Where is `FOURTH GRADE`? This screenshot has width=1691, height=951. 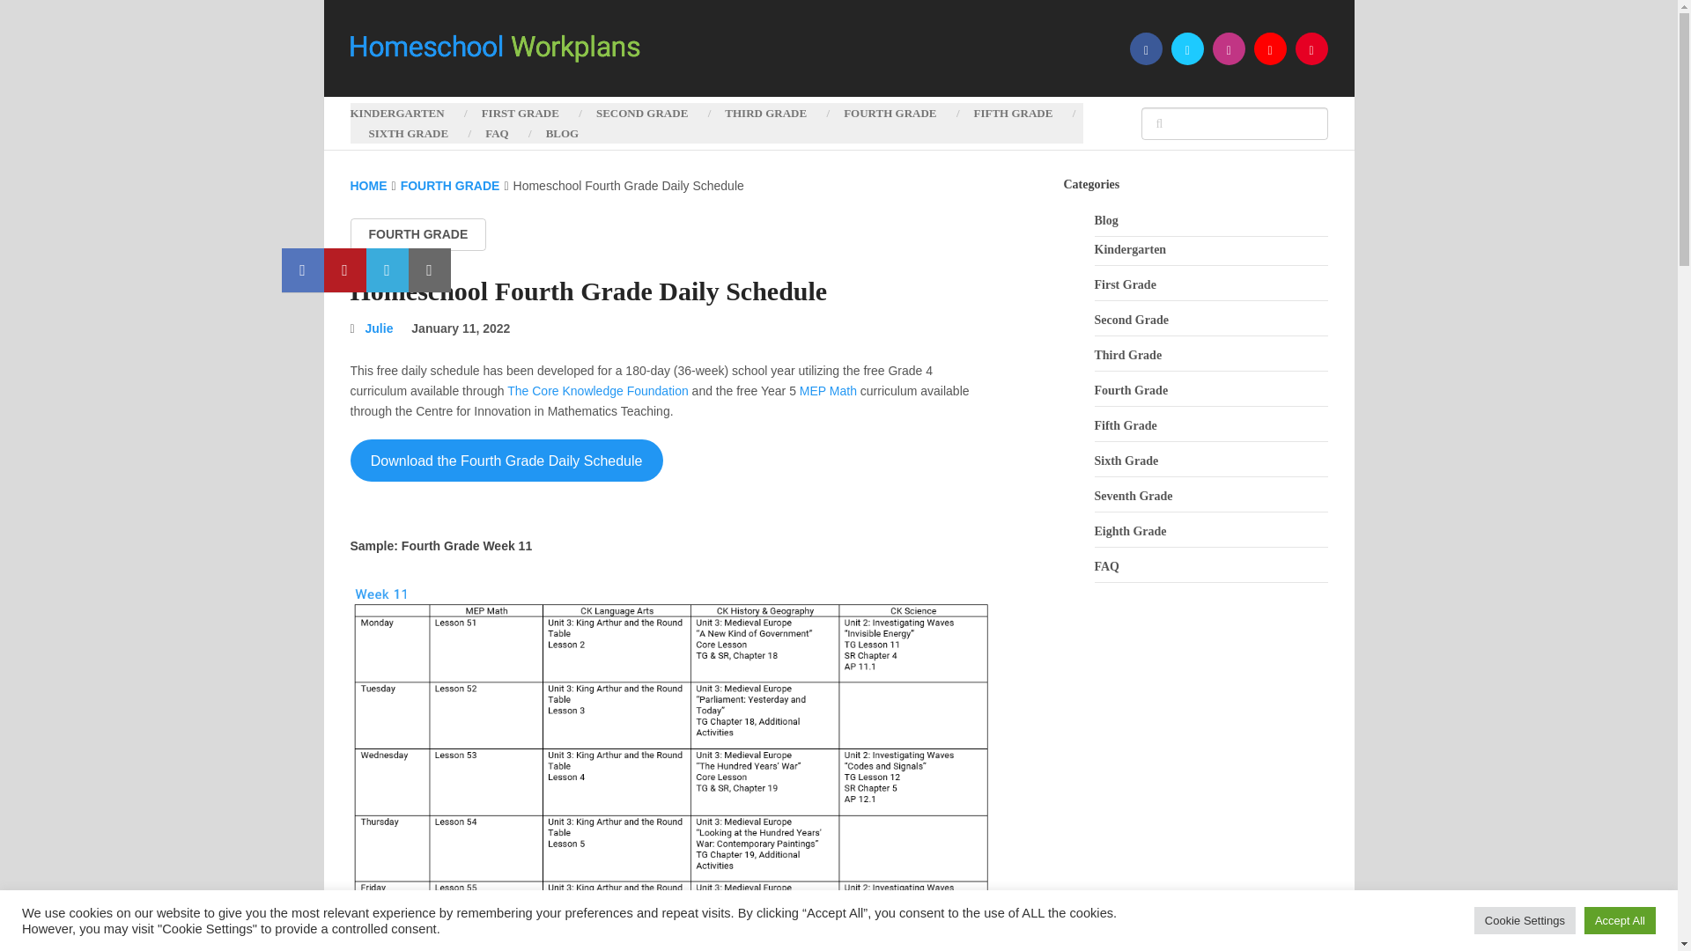
FOURTH GRADE is located at coordinates (451, 186).